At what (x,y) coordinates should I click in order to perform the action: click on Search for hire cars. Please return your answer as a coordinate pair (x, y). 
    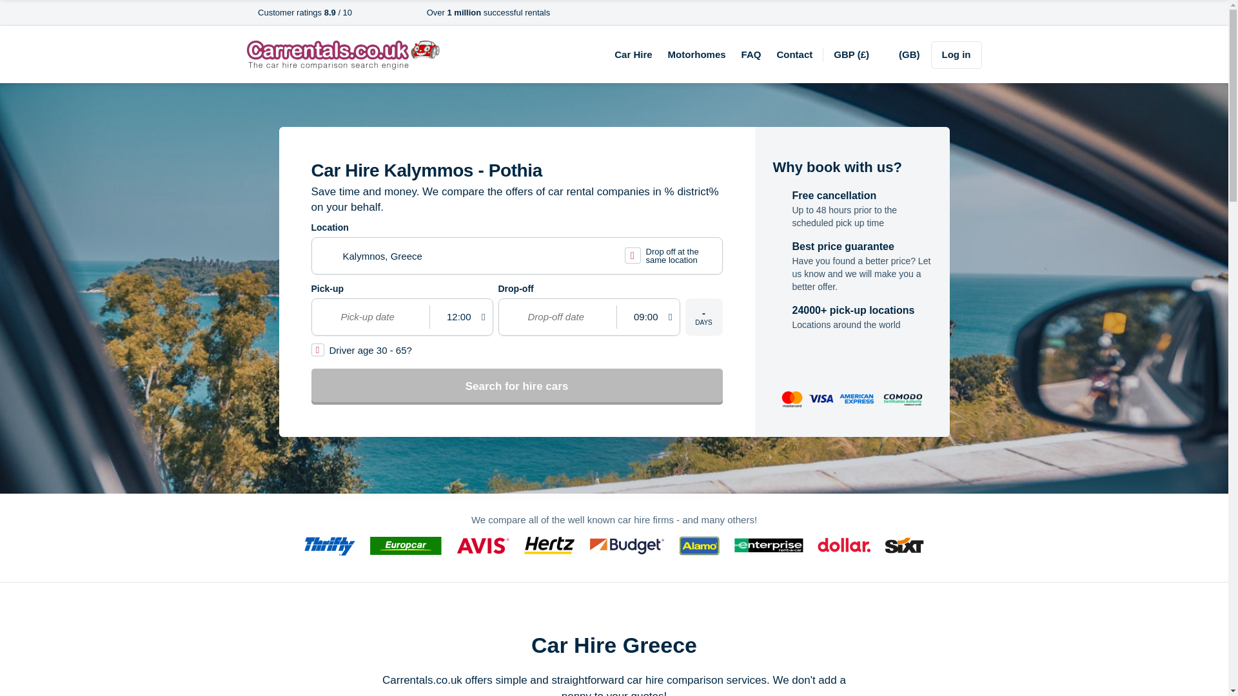
    Looking at the image, I should click on (516, 387).